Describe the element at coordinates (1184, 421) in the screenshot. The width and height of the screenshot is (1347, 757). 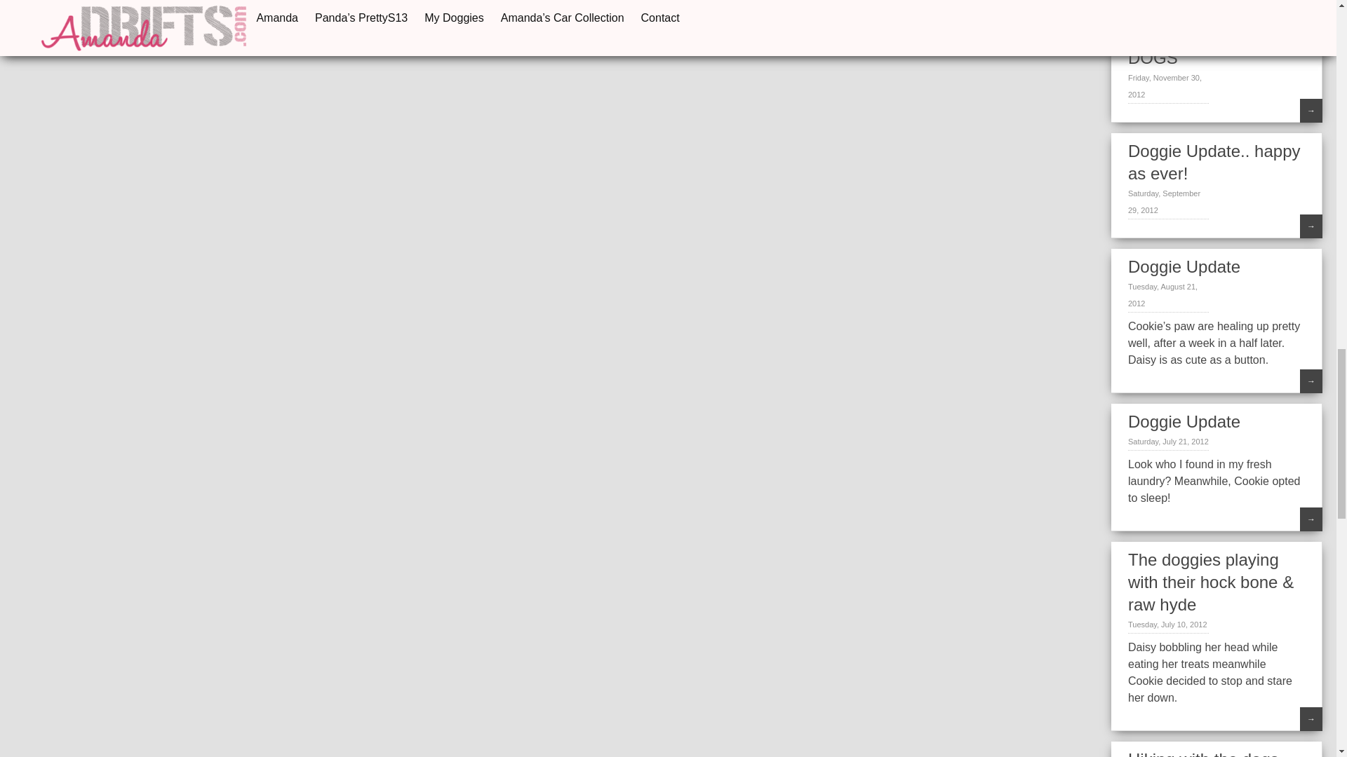
I see `Doggie Update` at that location.